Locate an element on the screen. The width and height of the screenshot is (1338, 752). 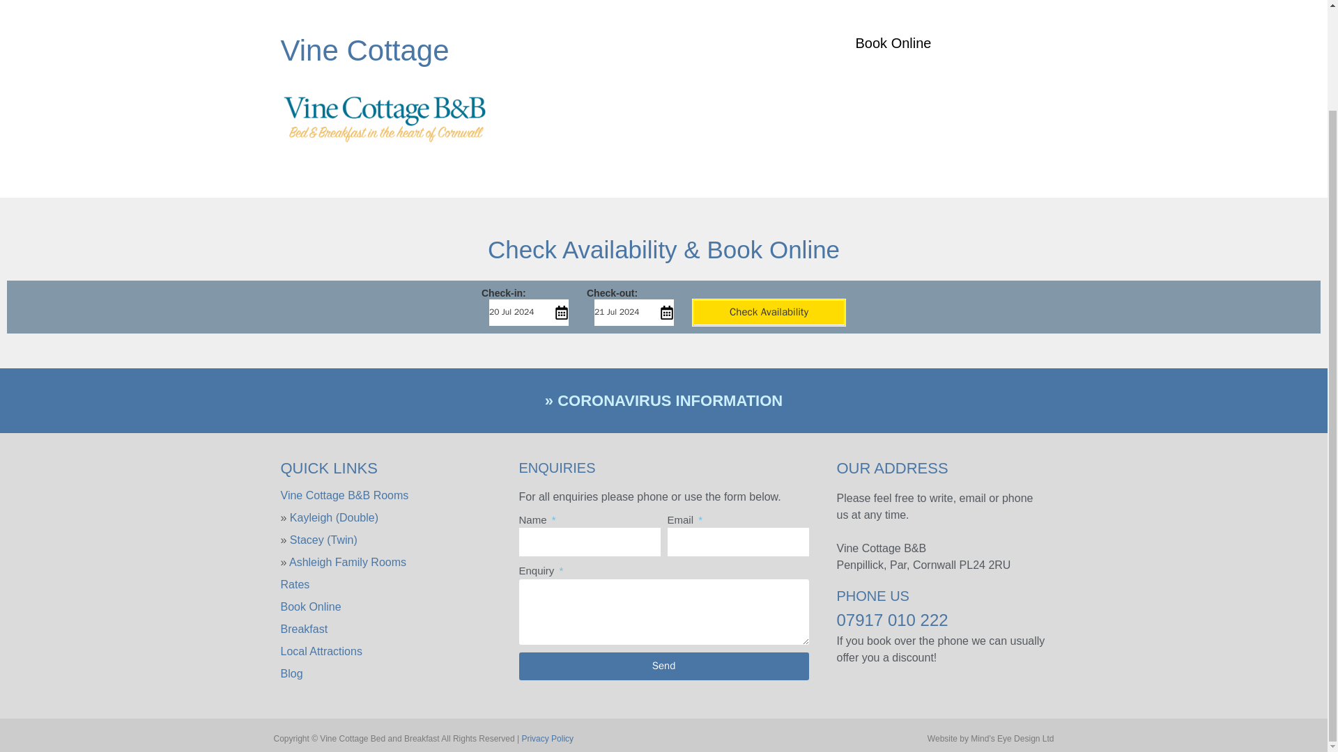
Privacy Policy is located at coordinates (548, 739).